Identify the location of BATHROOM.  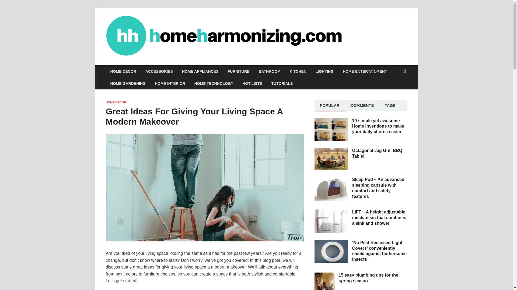
(269, 71).